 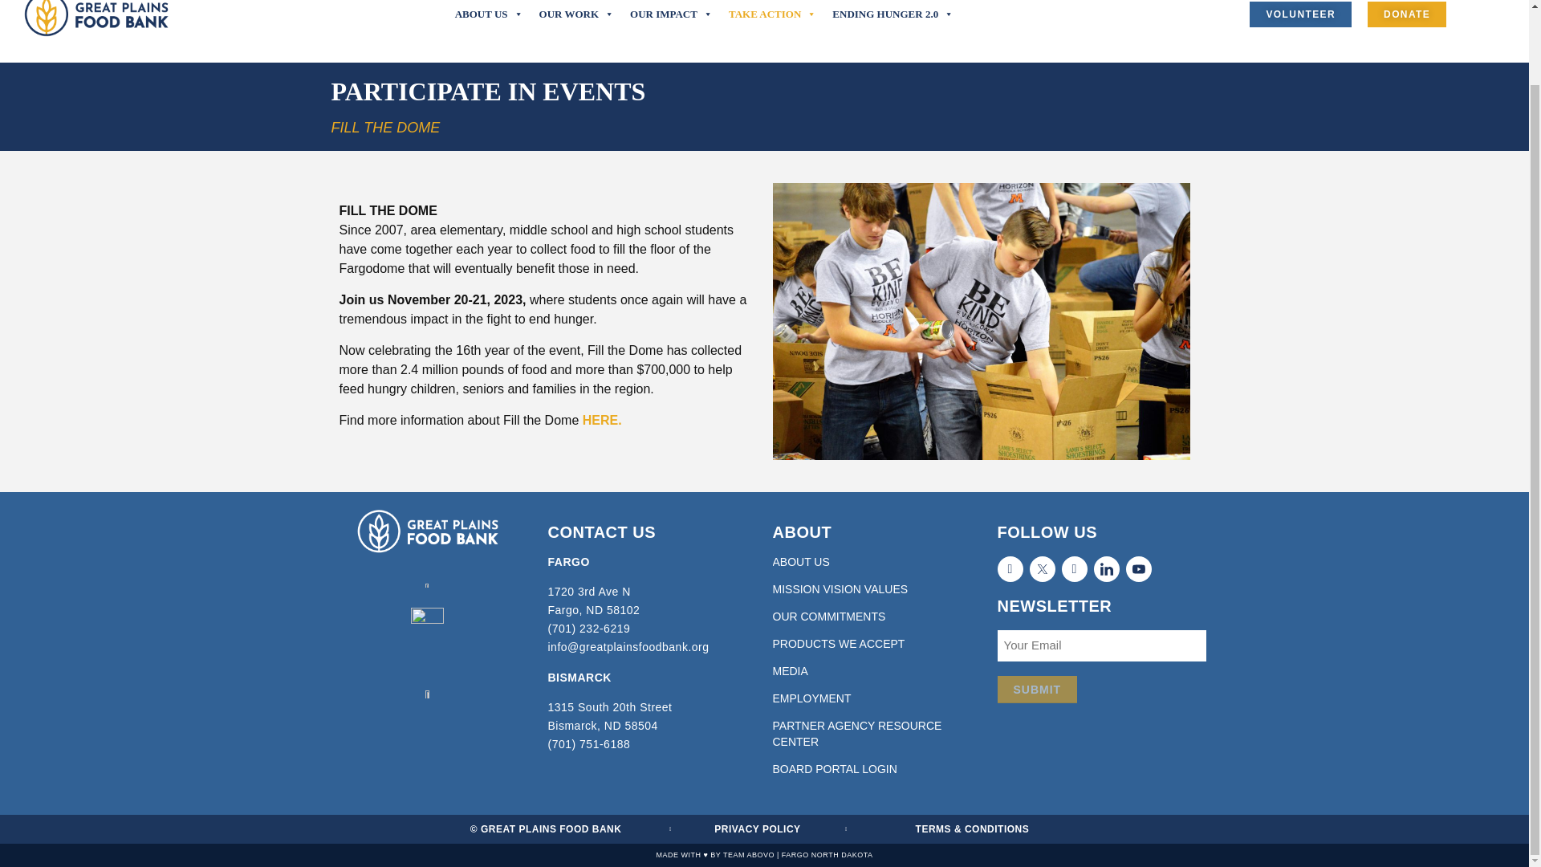 What do you see at coordinates (576, 14) in the screenshot?
I see `OUR WORK` at bounding box center [576, 14].